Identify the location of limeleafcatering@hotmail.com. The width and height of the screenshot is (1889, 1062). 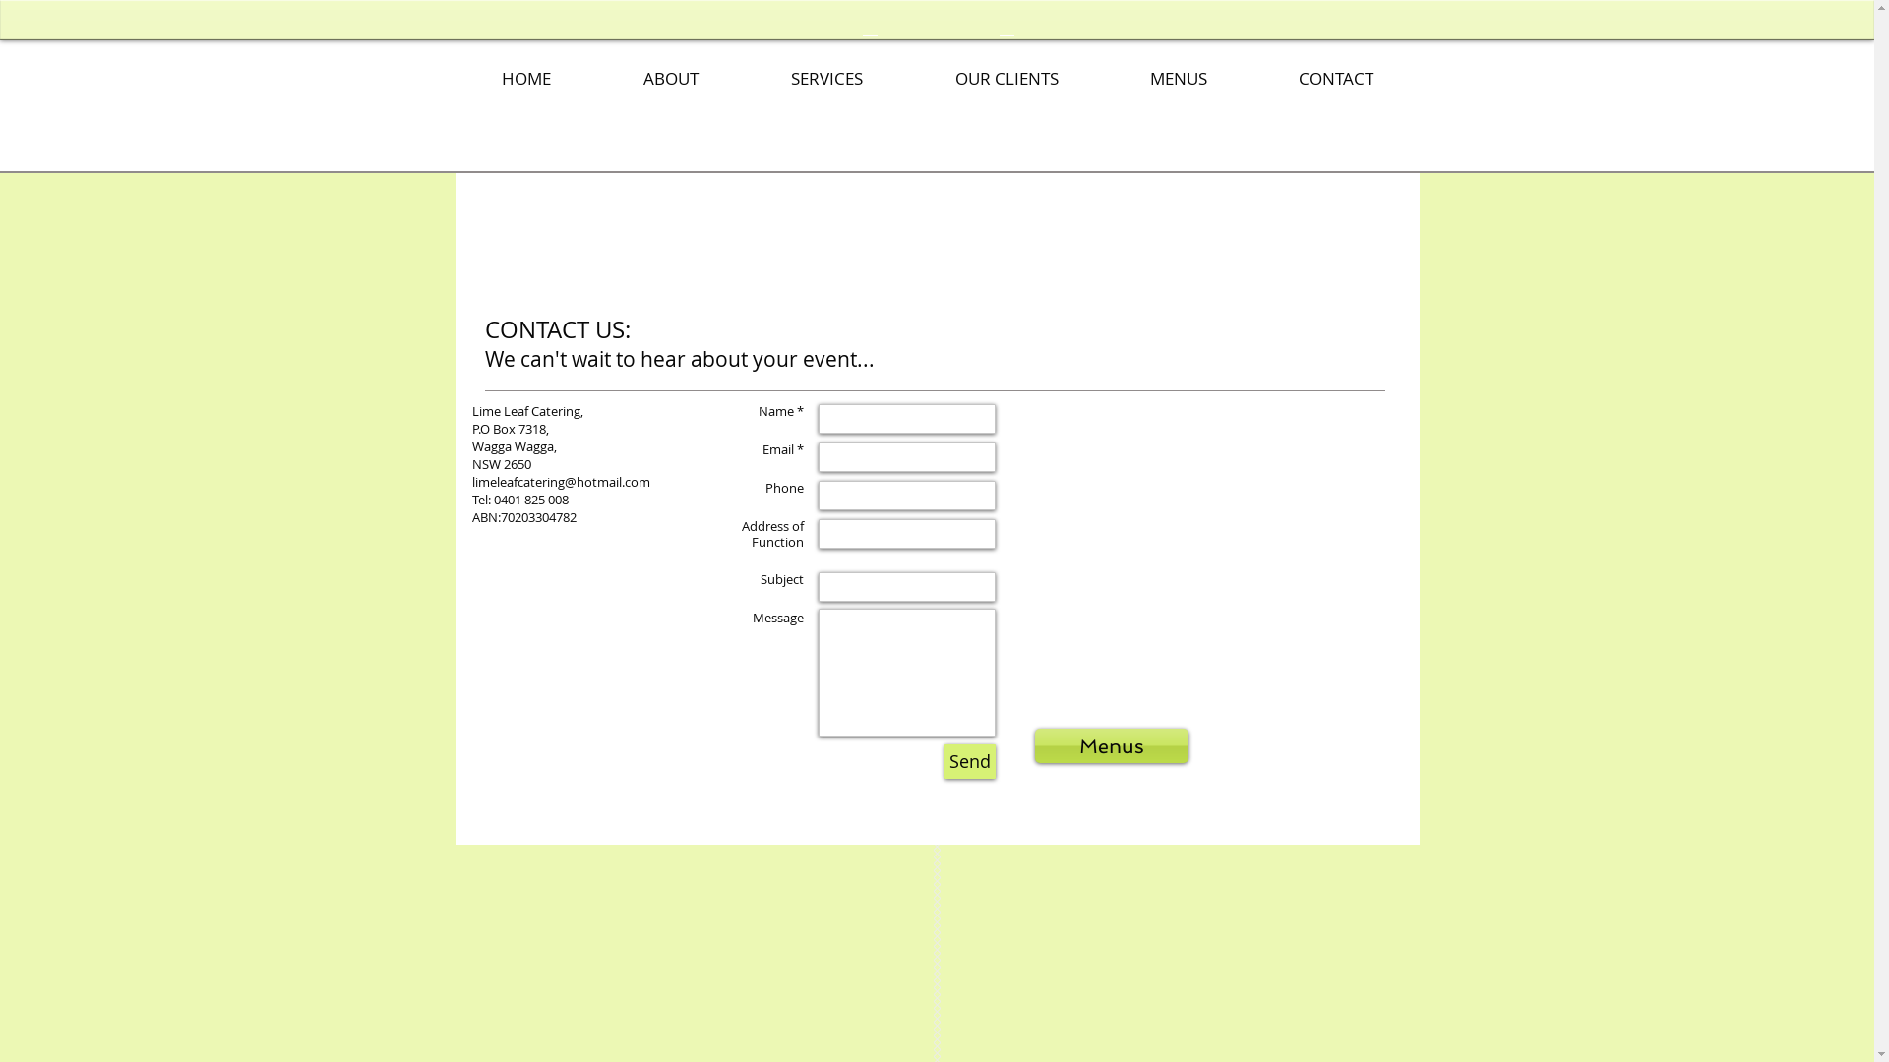
(561, 482).